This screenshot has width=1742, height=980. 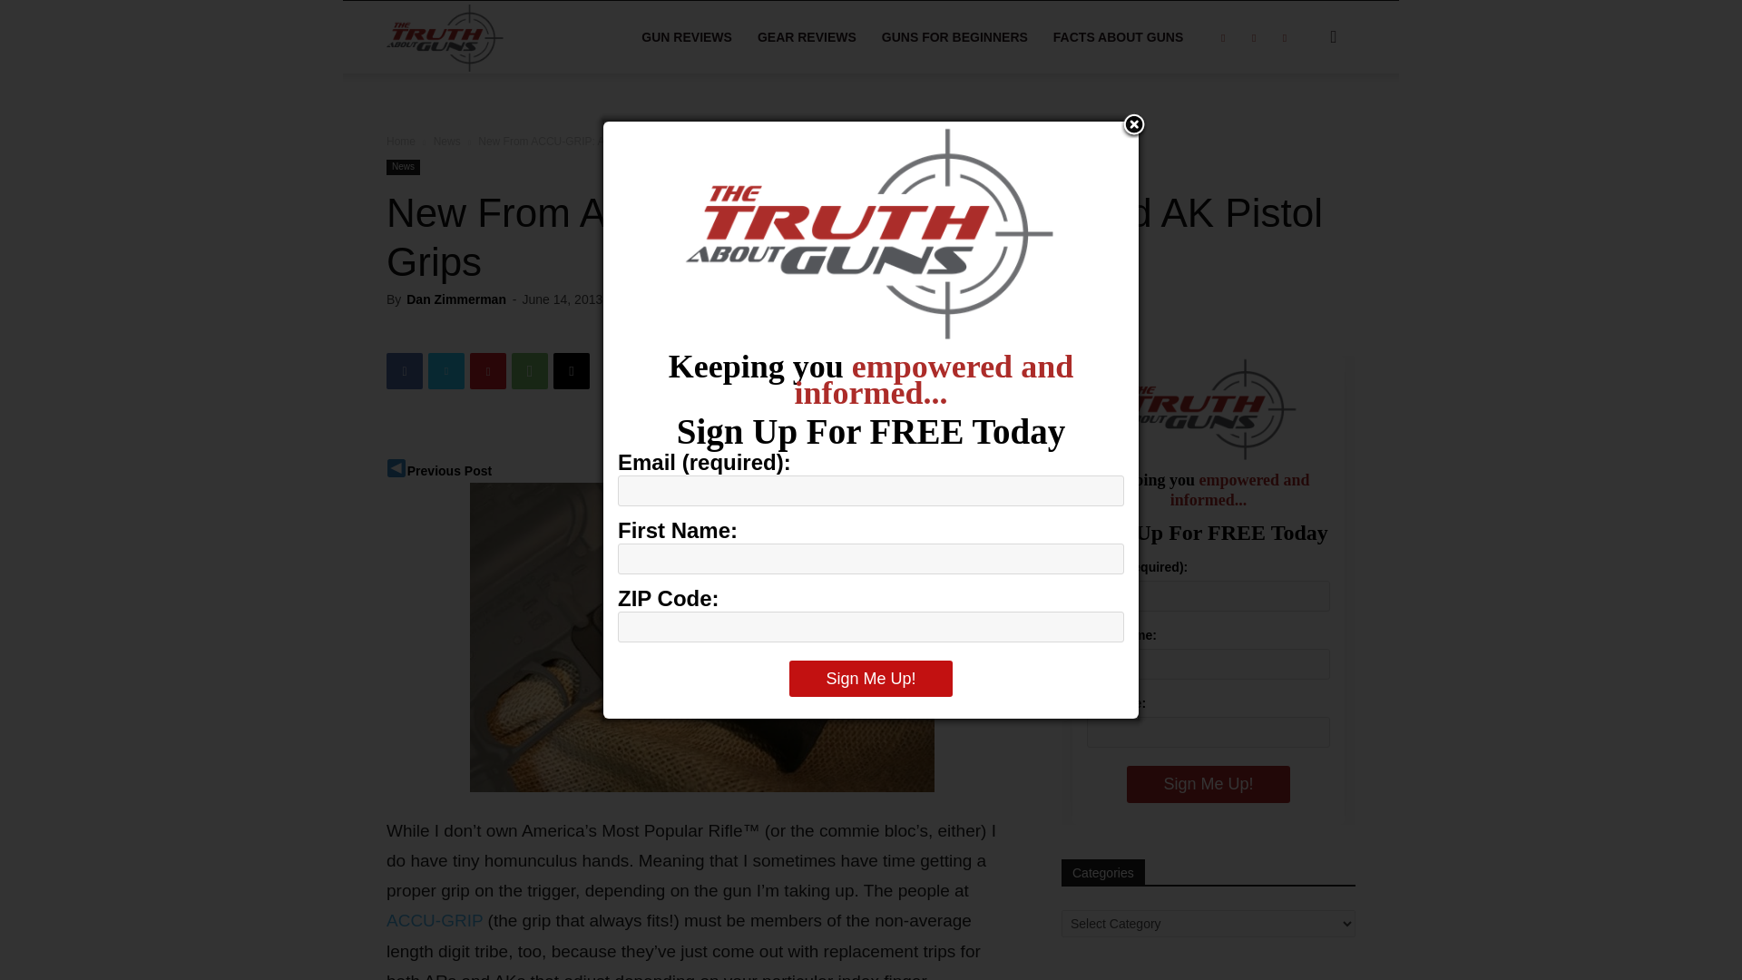 I want to click on GUN REVIEWS, so click(x=687, y=37).